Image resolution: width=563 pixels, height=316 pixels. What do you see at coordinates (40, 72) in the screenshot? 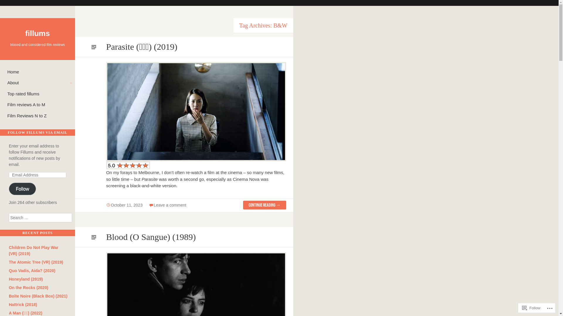
I see `Home` at bounding box center [40, 72].